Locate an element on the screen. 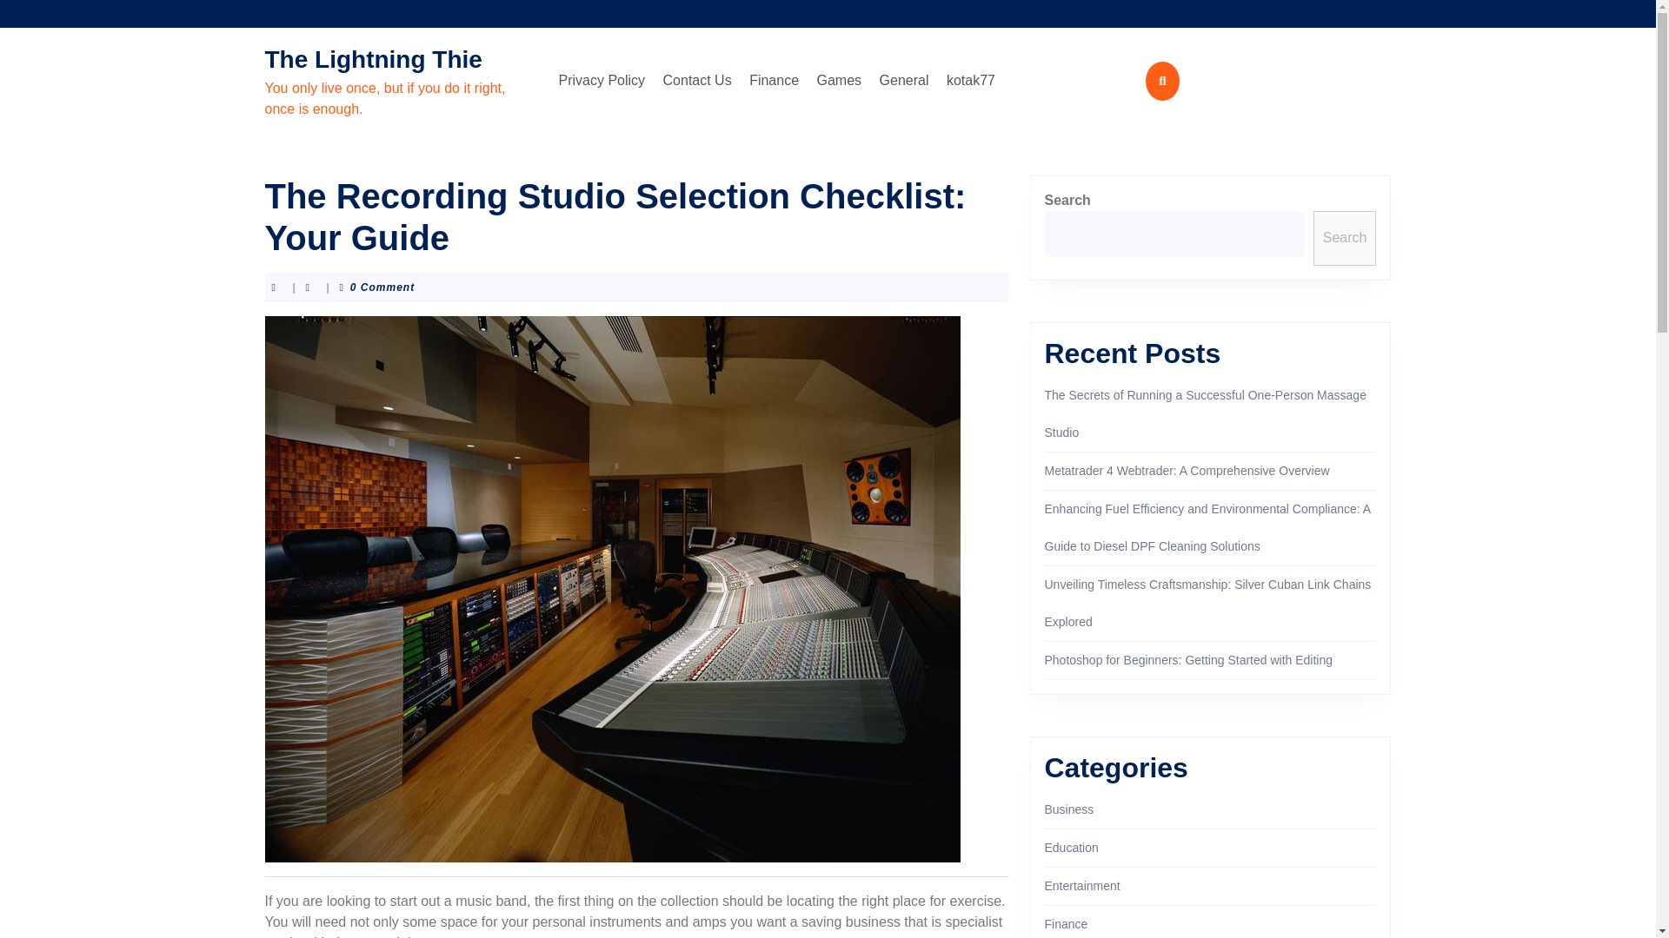 Image resolution: width=1669 pixels, height=938 pixels. Contact Us is located at coordinates (697, 81).